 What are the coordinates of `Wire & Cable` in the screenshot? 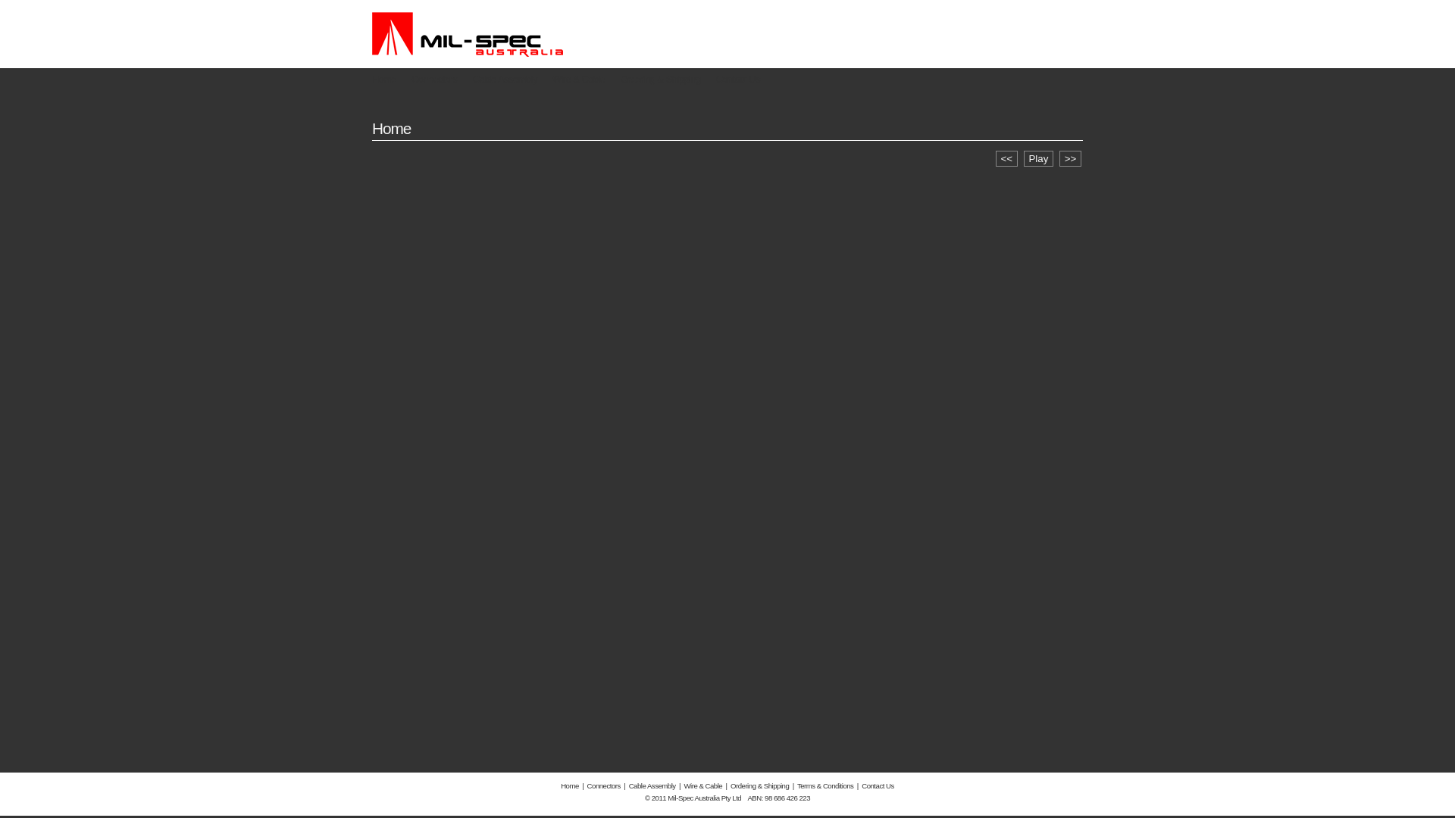 It's located at (703, 786).